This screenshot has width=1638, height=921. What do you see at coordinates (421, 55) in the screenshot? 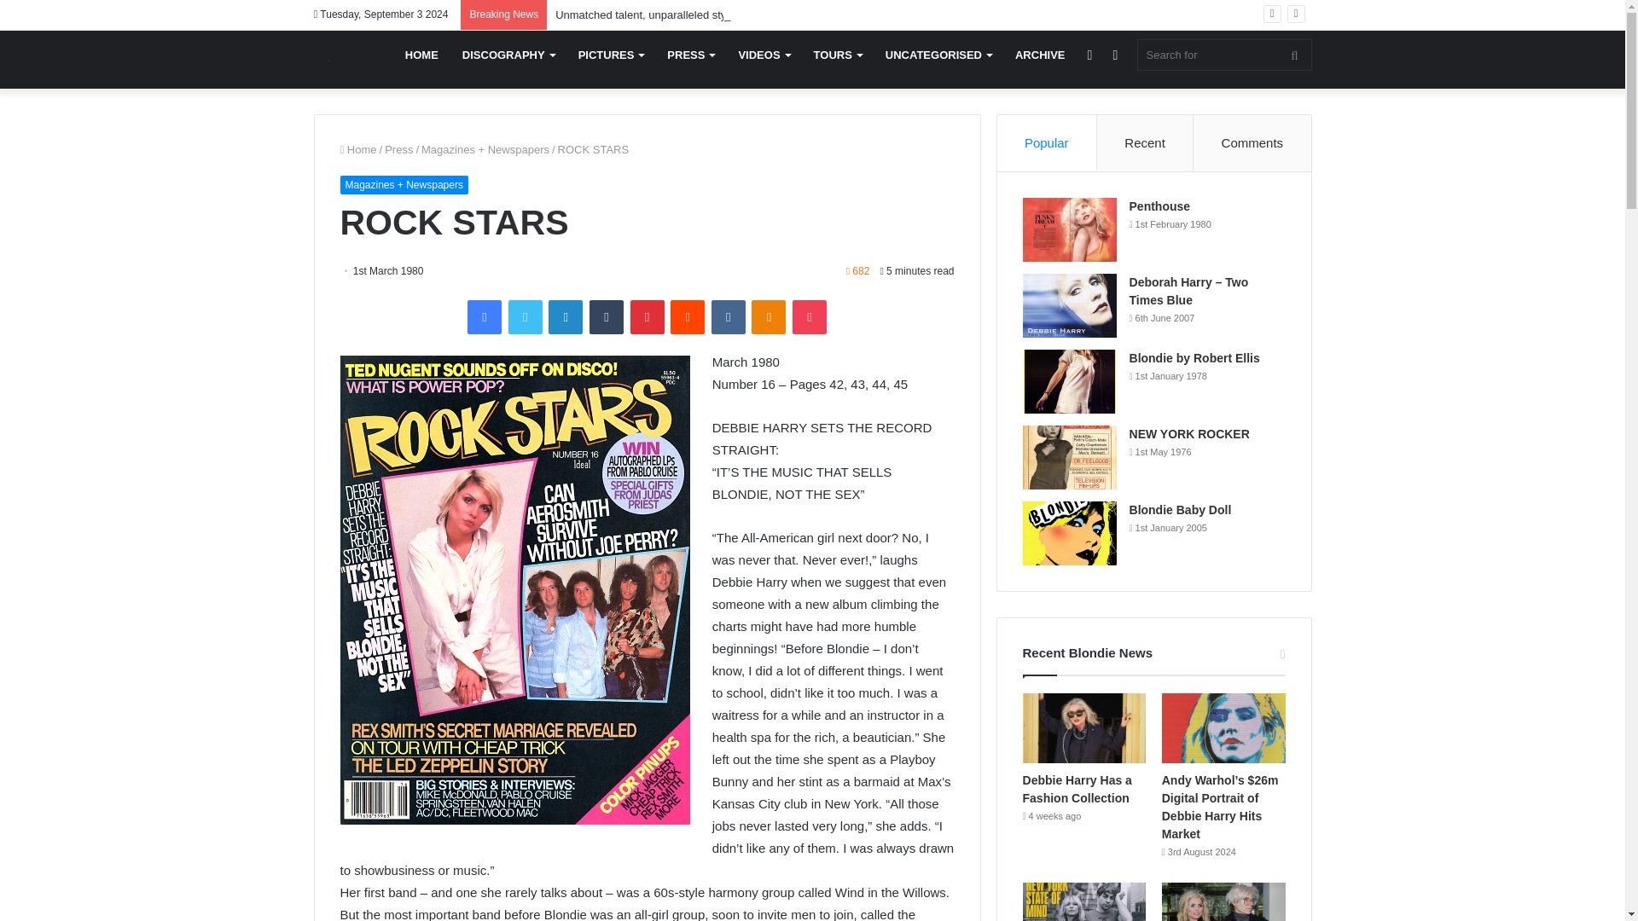
I see `HOME` at bounding box center [421, 55].